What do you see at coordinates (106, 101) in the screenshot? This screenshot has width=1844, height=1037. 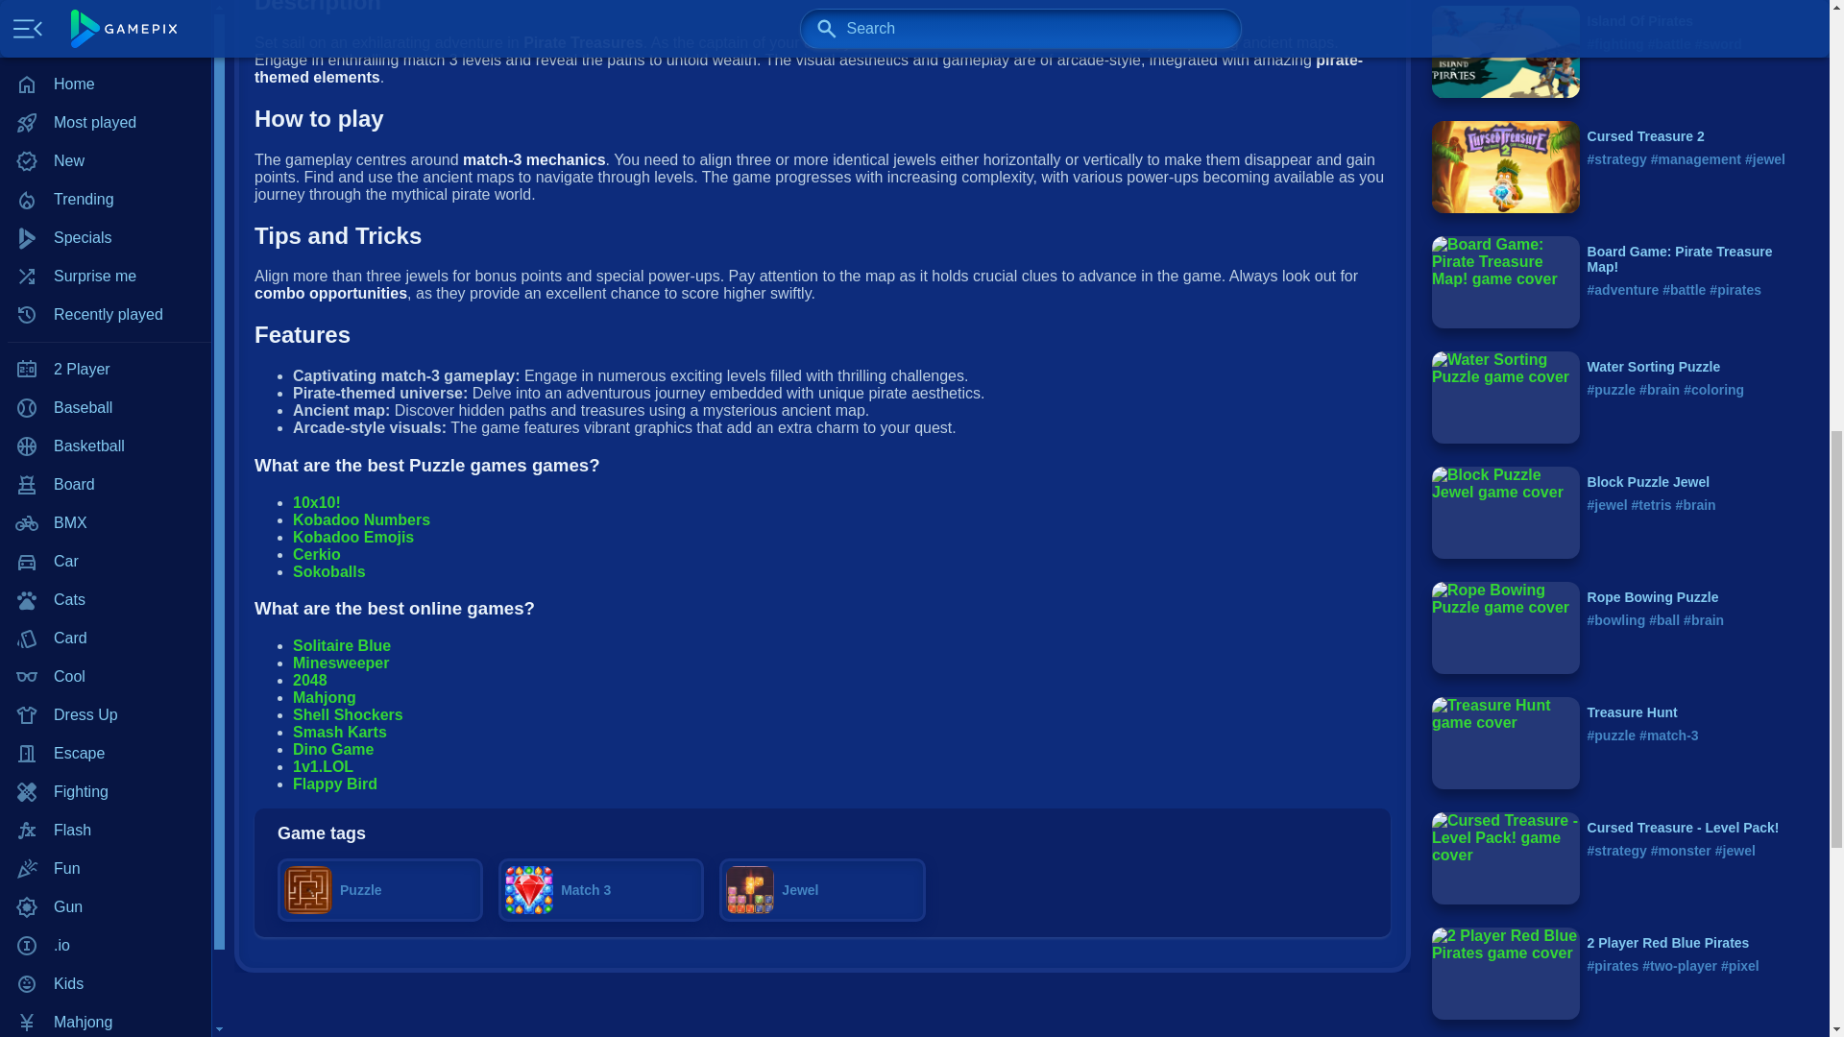 I see `Poker` at bounding box center [106, 101].